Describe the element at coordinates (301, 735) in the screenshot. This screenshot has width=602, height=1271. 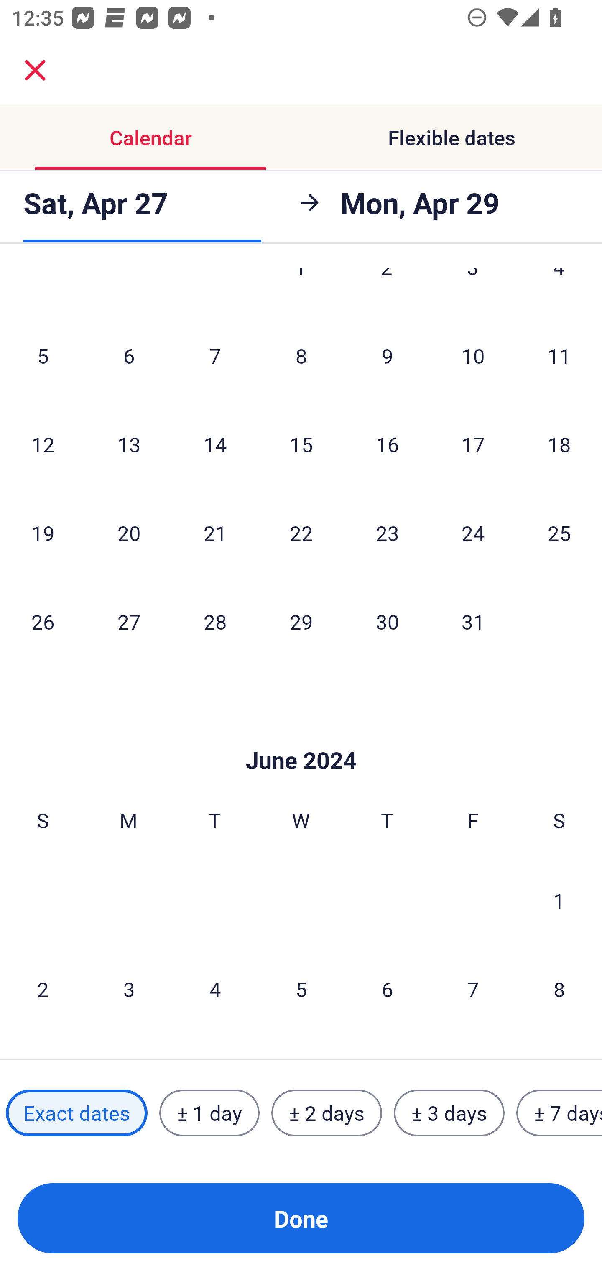
I see `Skip to Done` at that location.